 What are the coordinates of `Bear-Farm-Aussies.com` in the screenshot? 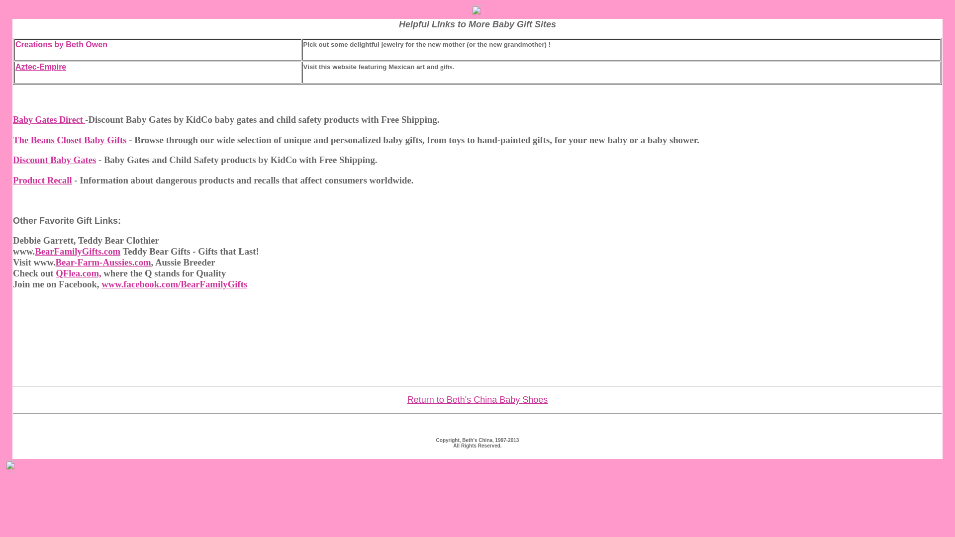 It's located at (103, 262).